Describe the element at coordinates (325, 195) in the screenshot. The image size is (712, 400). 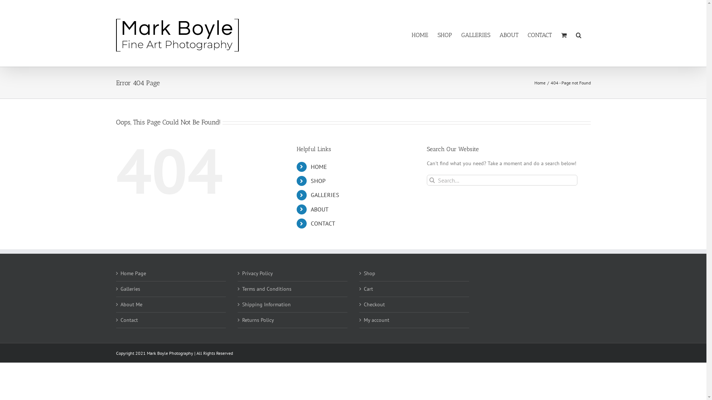
I see `GALLERIES` at that location.